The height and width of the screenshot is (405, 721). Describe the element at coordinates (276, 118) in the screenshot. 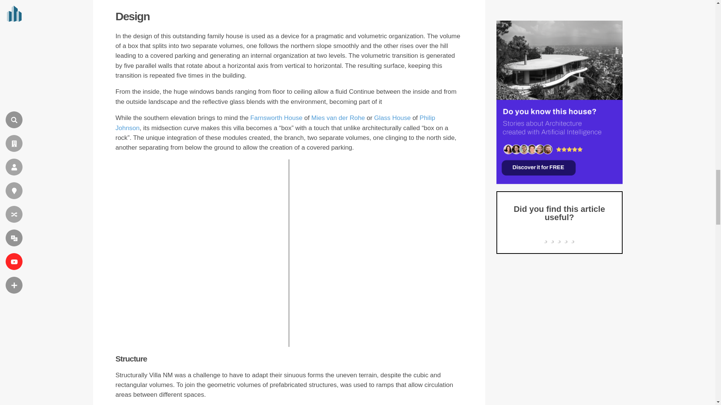

I see `Farnsworth House` at that location.